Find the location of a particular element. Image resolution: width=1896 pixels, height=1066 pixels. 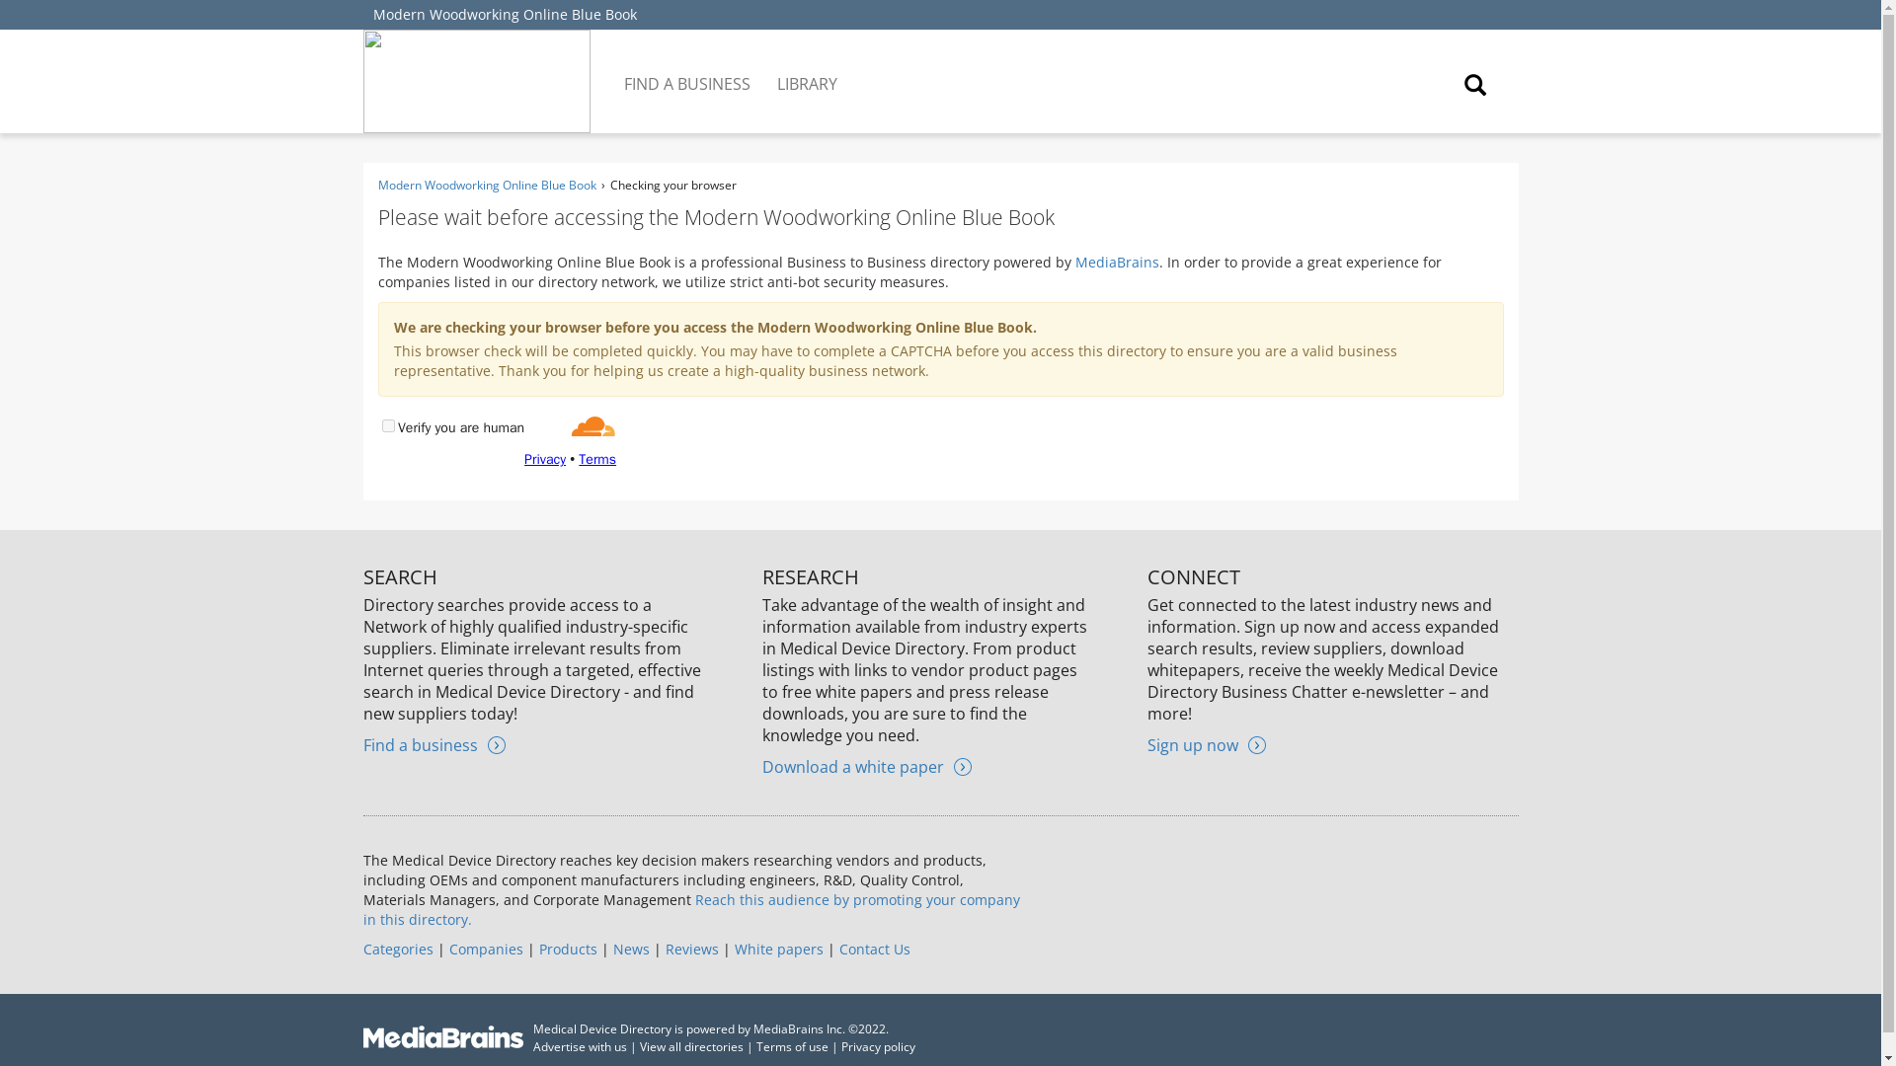

Sign up now is located at coordinates (1207, 744).